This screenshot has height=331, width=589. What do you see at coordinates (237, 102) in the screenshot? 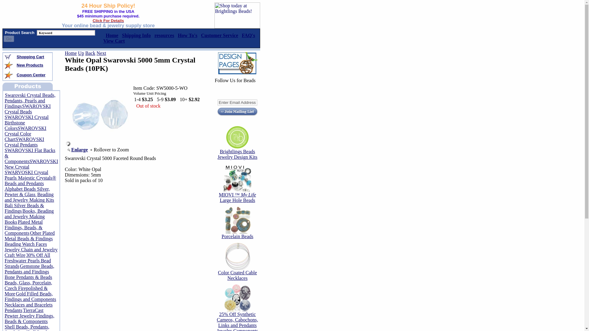
I see `Enter Email Address` at bounding box center [237, 102].